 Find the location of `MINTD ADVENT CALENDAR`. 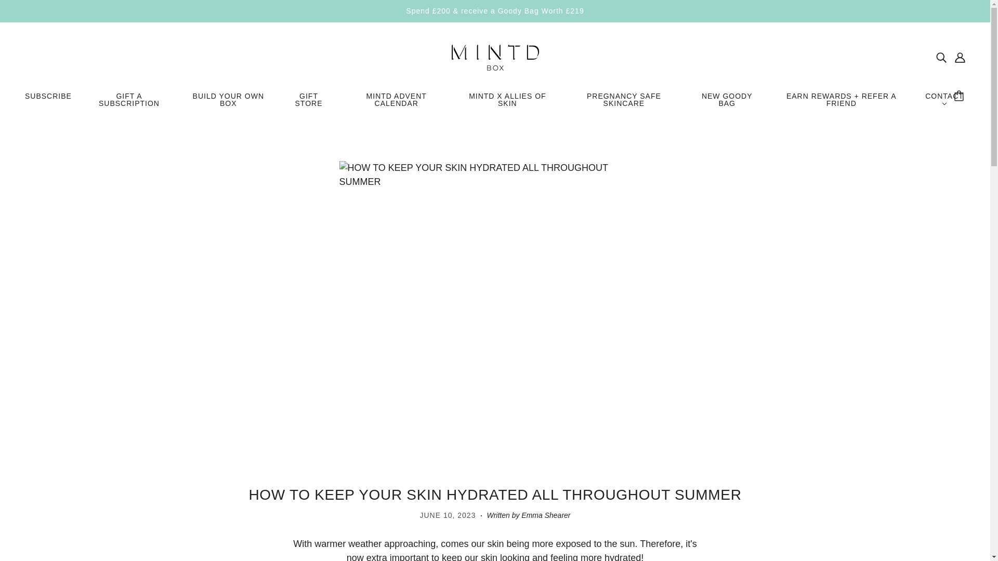

MINTD ADVENT CALENDAR is located at coordinates (396, 104).